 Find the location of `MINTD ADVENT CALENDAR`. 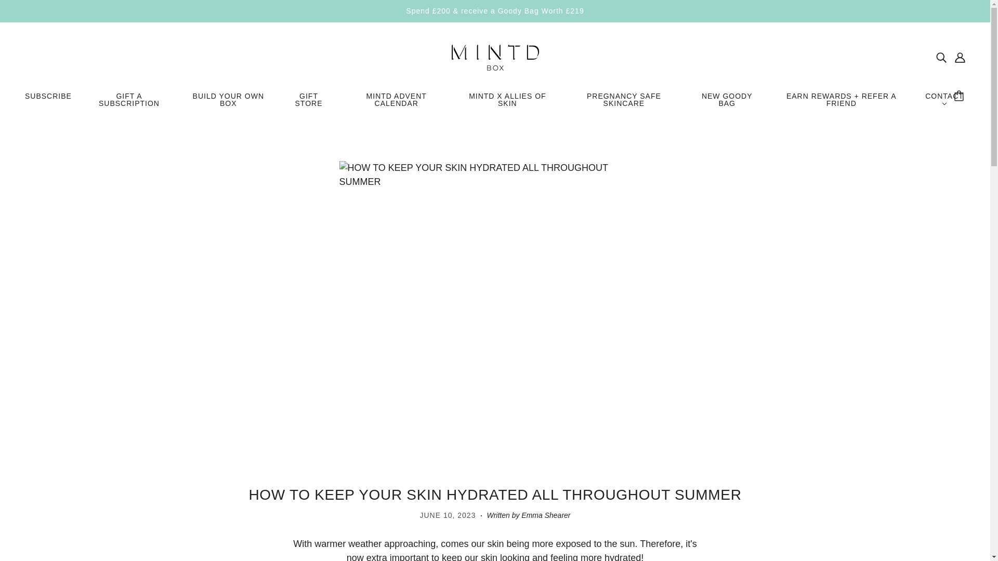

MINTD ADVENT CALENDAR is located at coordinates (396, 104).